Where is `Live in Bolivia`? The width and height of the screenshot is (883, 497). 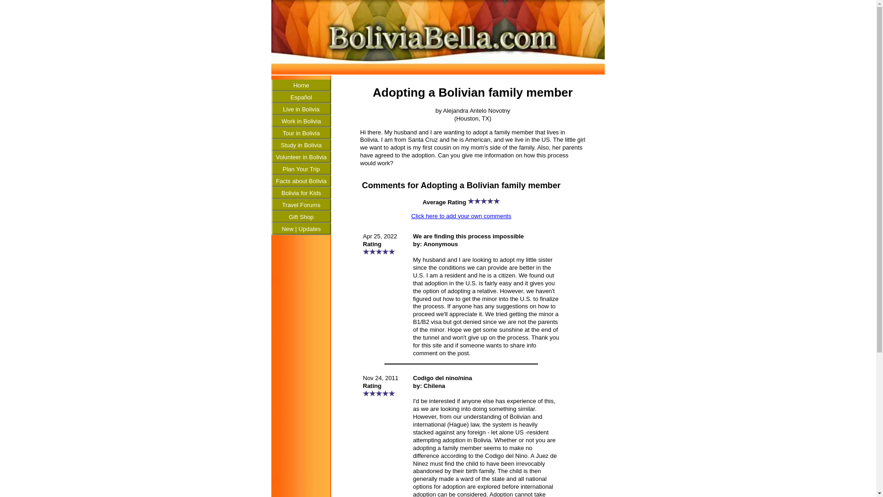
Live in Bolivia is located at coordinates (301, 109).